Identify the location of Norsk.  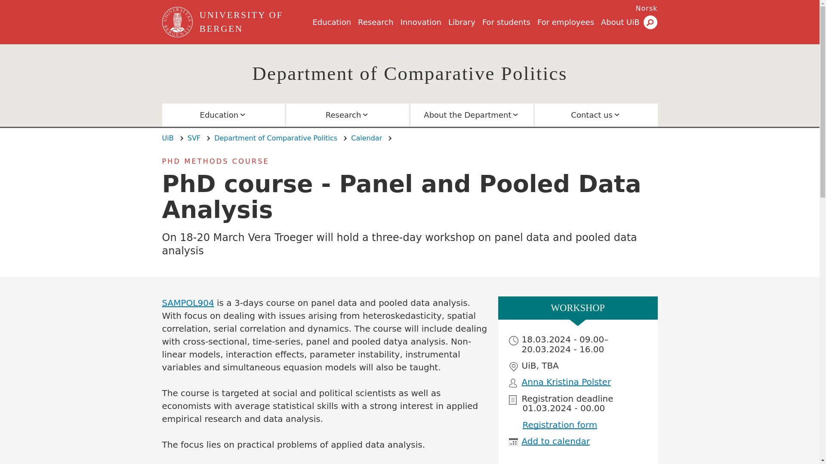
(647, 8).